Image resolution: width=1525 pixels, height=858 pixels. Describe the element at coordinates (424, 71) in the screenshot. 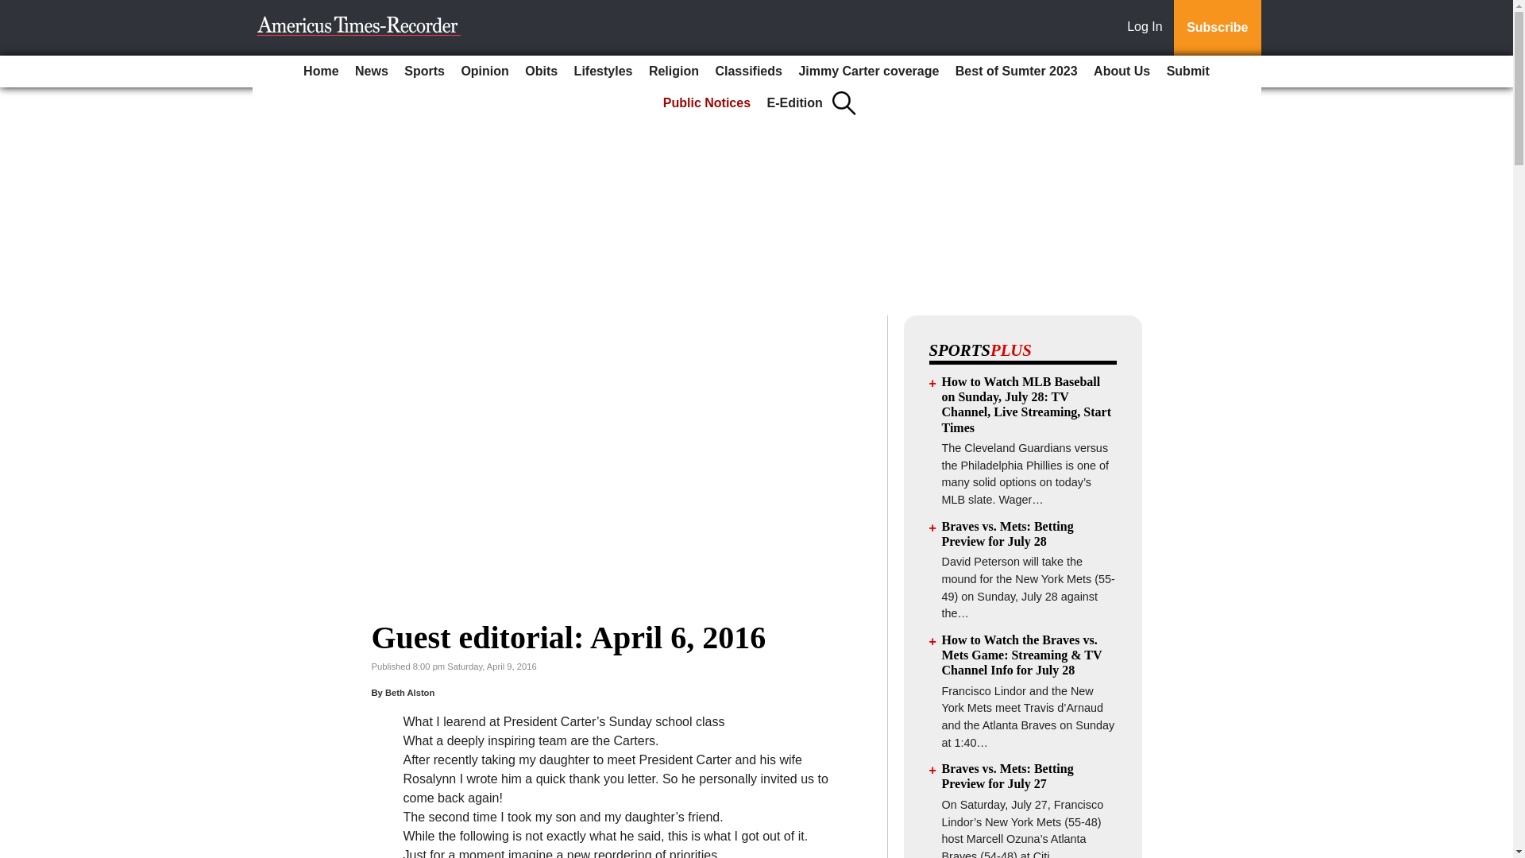

I see `Sports` at that location.